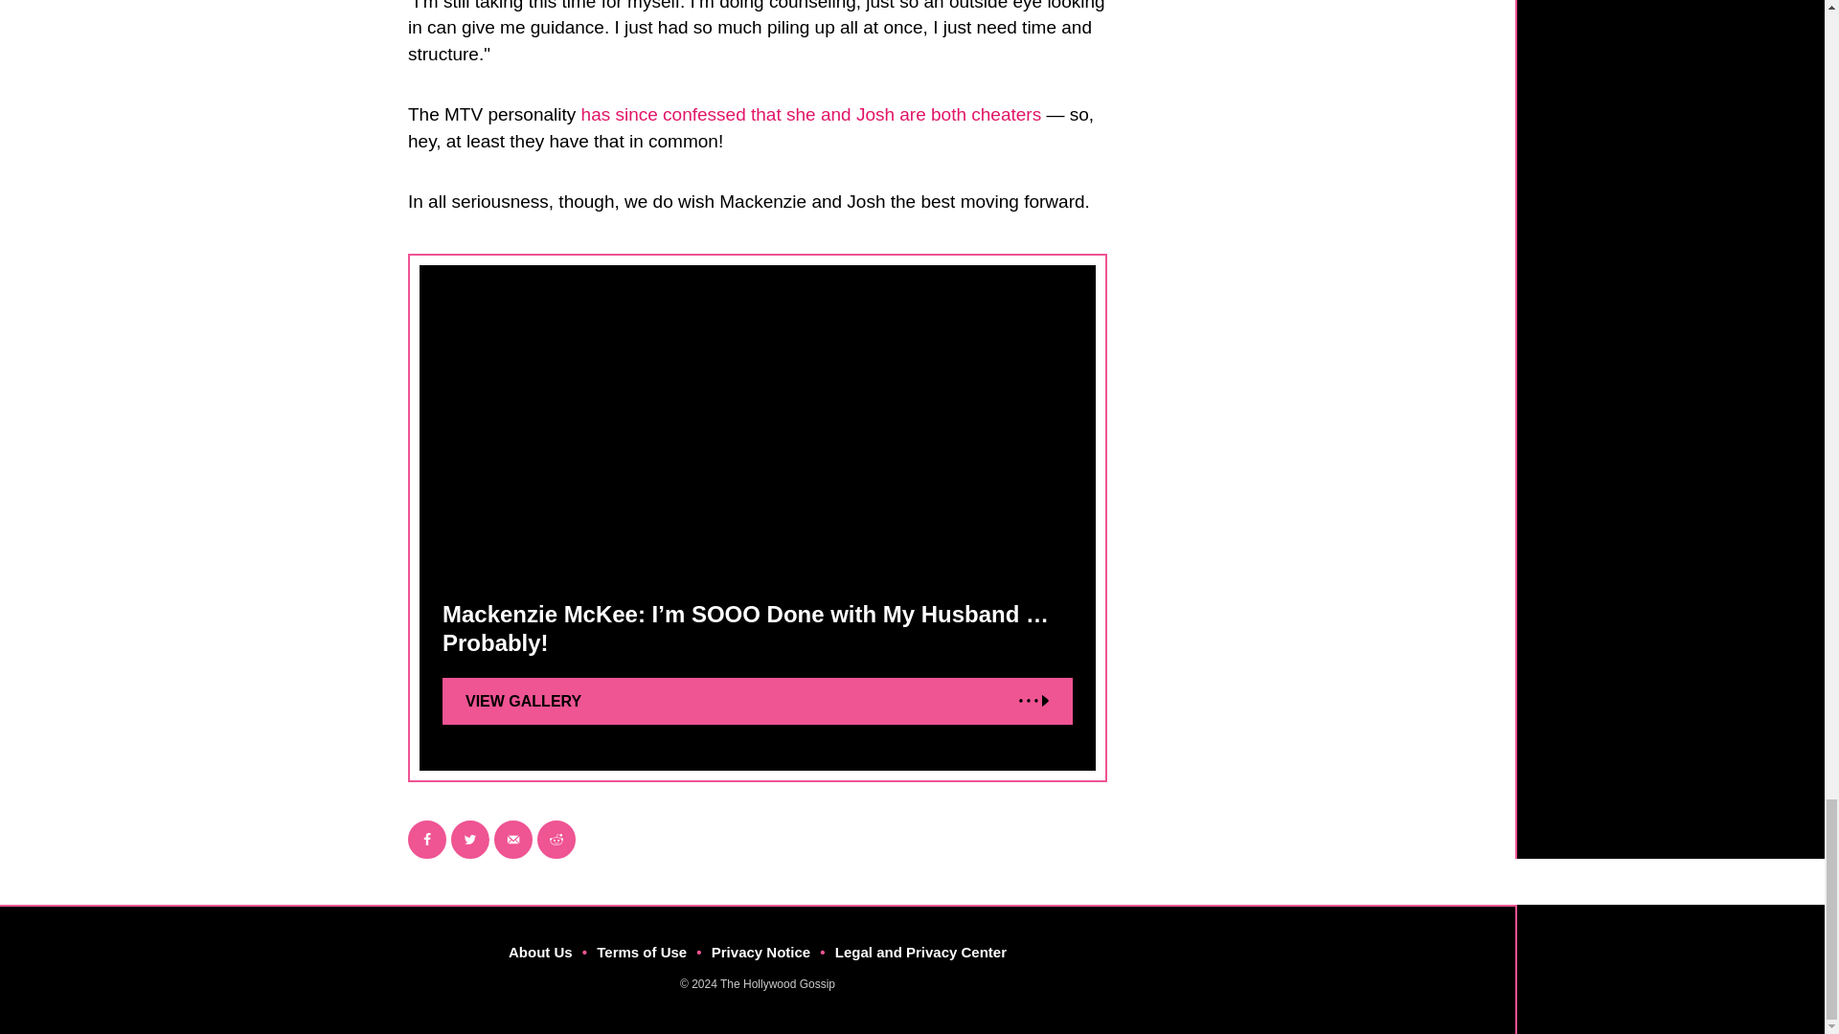 Image resolution: width=1839 pixels, height=1034 pixels. Describe the element at coordinates (556, 840) in the screenshot. I see `Share on Reddit` at that location.